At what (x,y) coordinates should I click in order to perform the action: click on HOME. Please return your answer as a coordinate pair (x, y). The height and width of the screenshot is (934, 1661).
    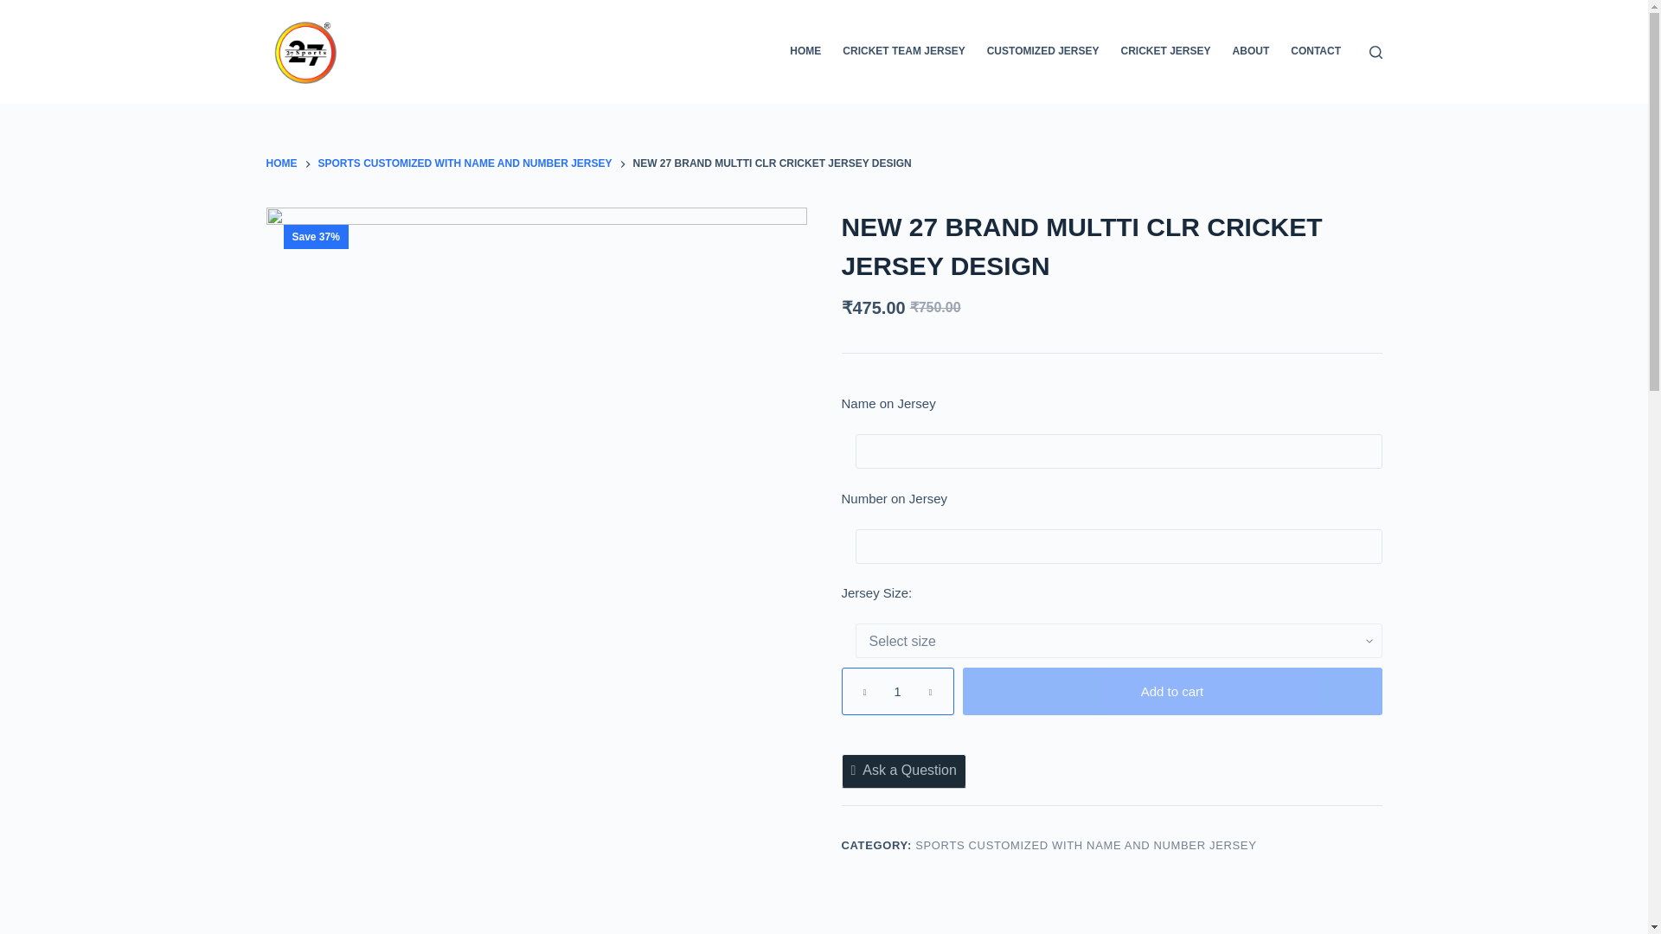
    Looking at the image, I should click on (281, 164).